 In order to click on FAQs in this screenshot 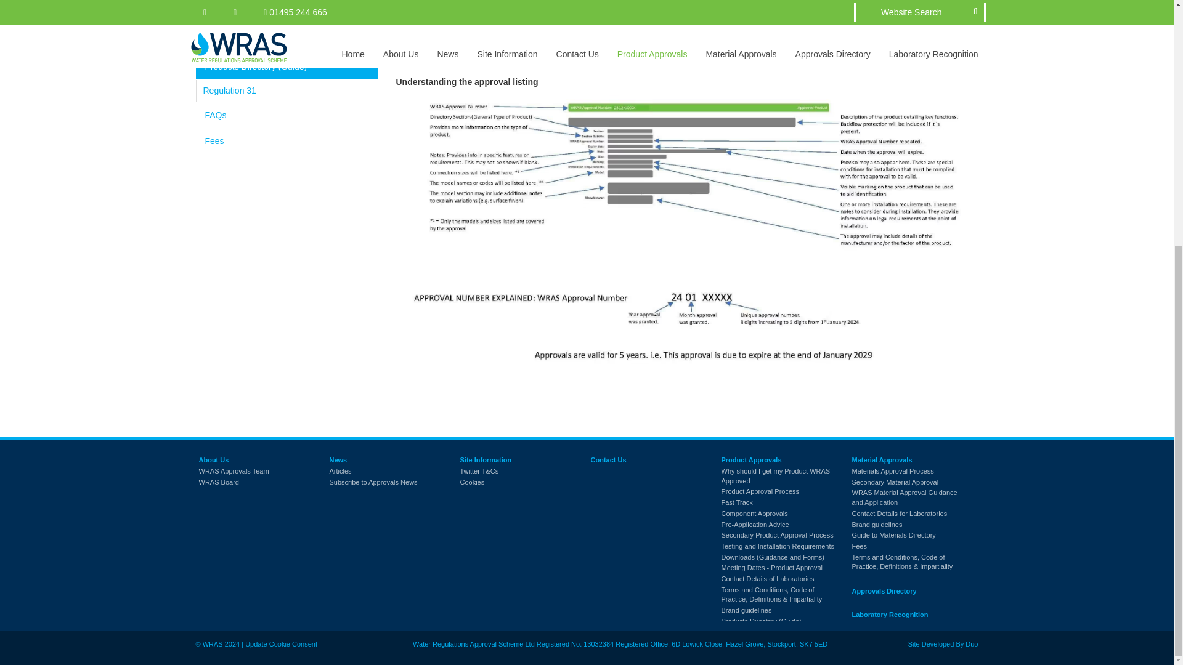, I will do `click(287, 116)`.